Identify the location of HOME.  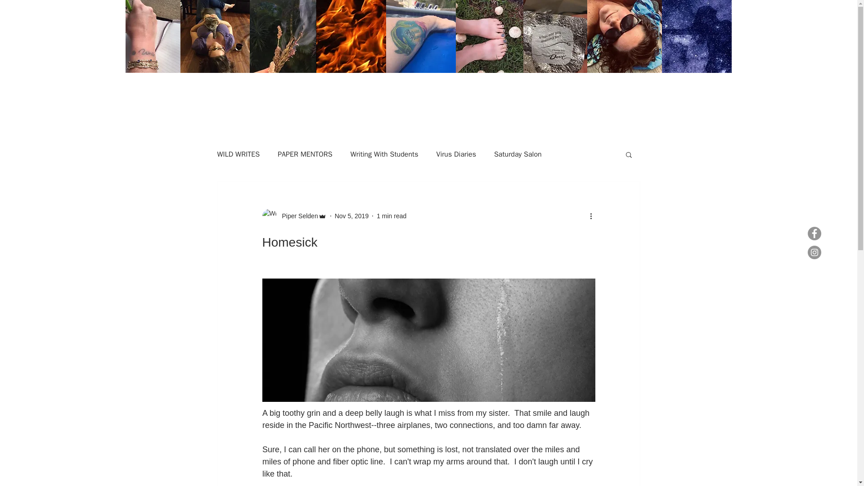
(407, 101).